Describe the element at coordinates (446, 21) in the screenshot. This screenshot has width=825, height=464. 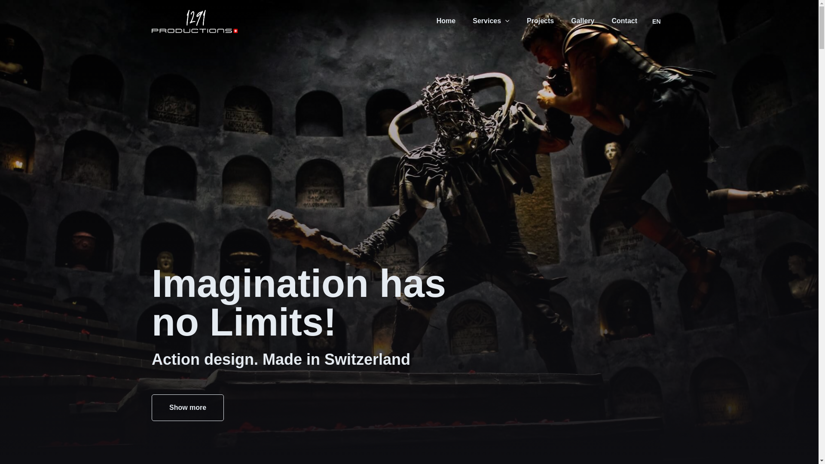
I see `Home` at that location.